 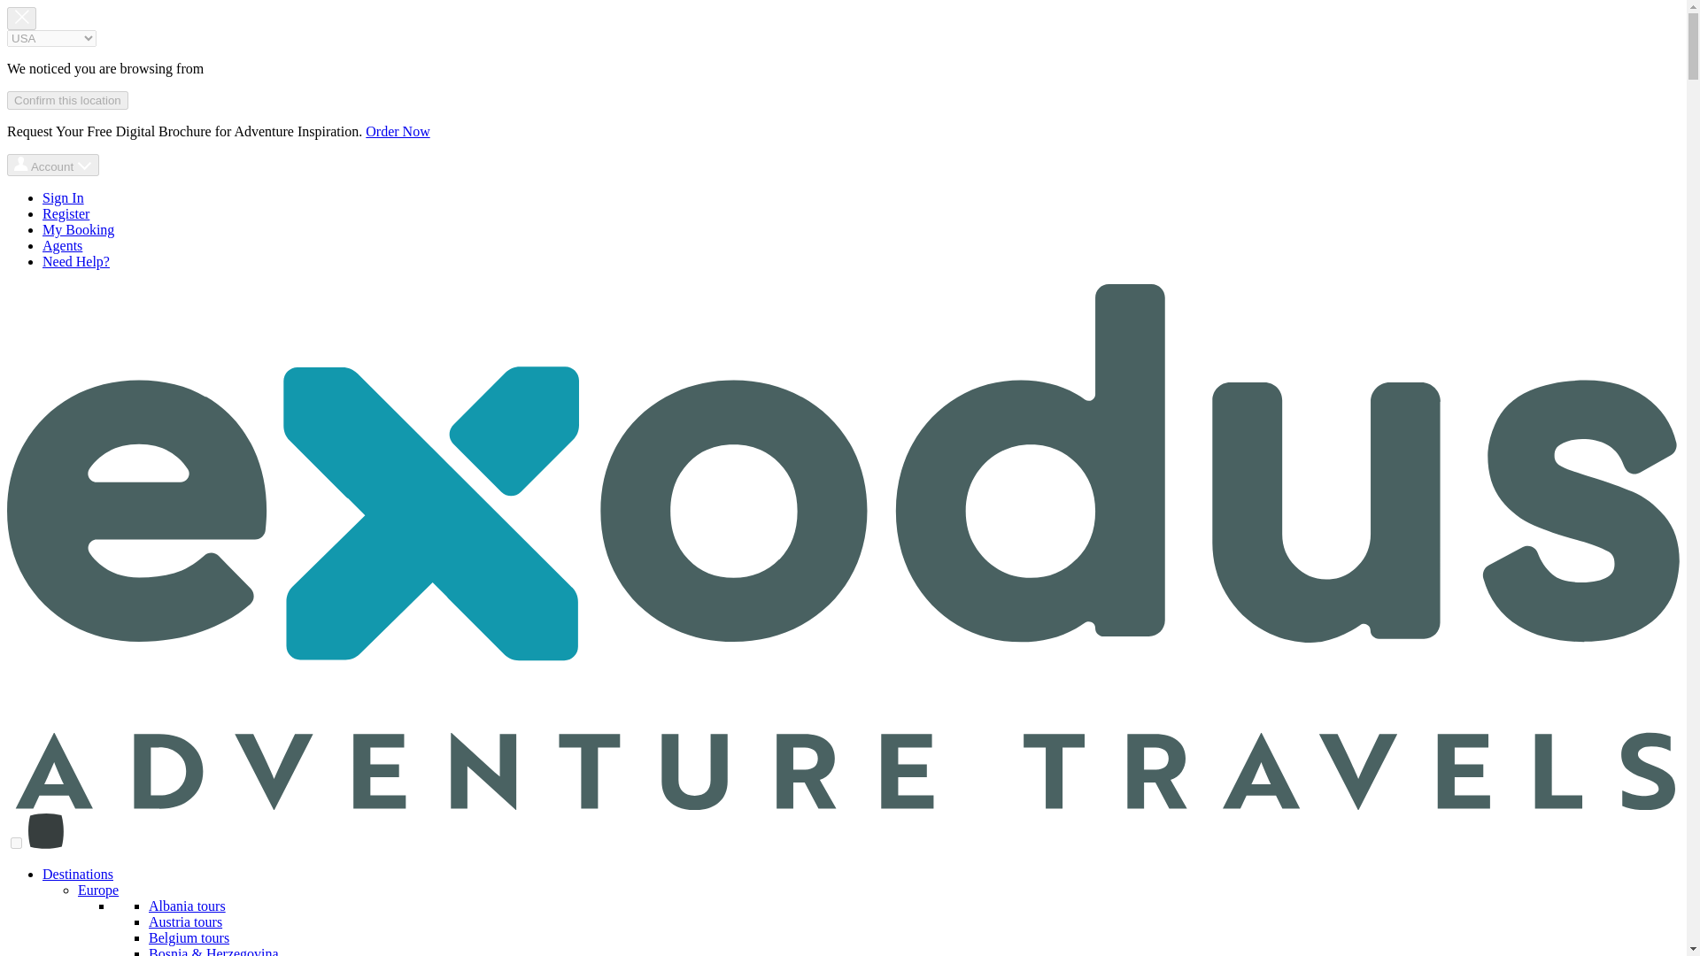 What do you see at coordinates (66, 213) in the screenshot?
I see `Register` at bounding box center [66, 213].